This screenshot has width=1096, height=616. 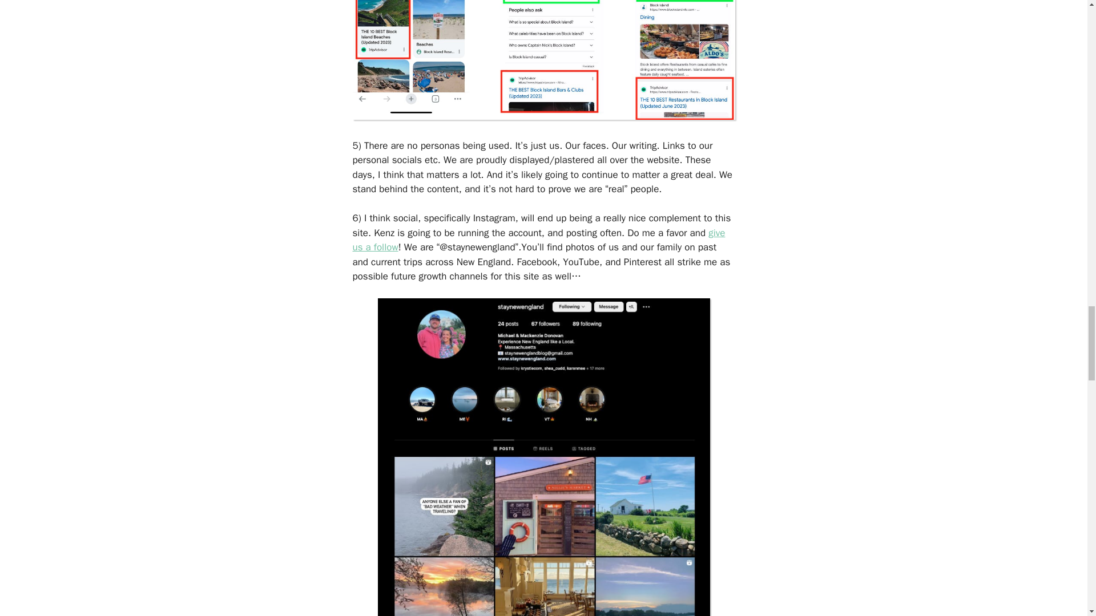 What do you see at coordinates (539, 240) in the screenshot?
I see `give us a follow` at bounding box center [539, 240].